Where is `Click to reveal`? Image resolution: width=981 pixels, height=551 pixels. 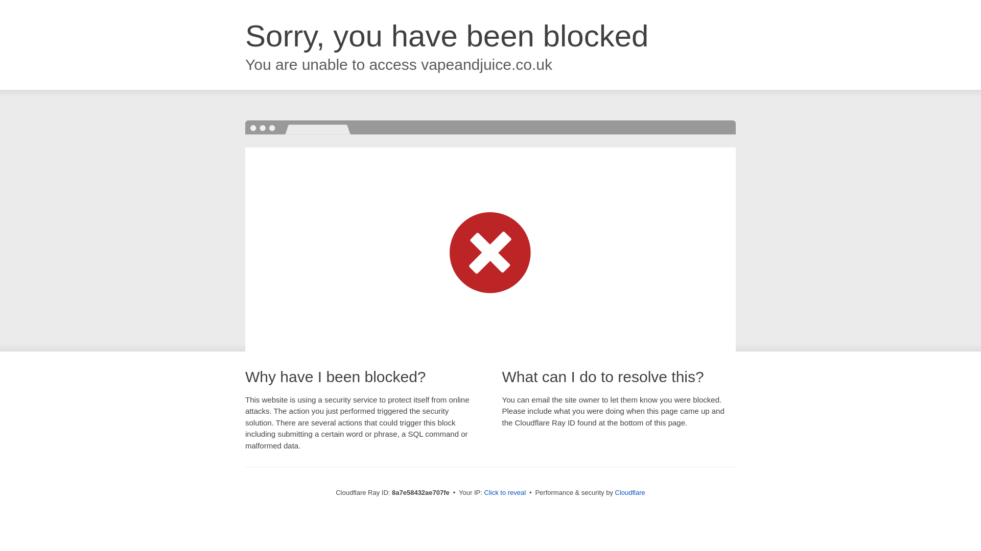
Click to reveal is located at coordinates (505, 493).